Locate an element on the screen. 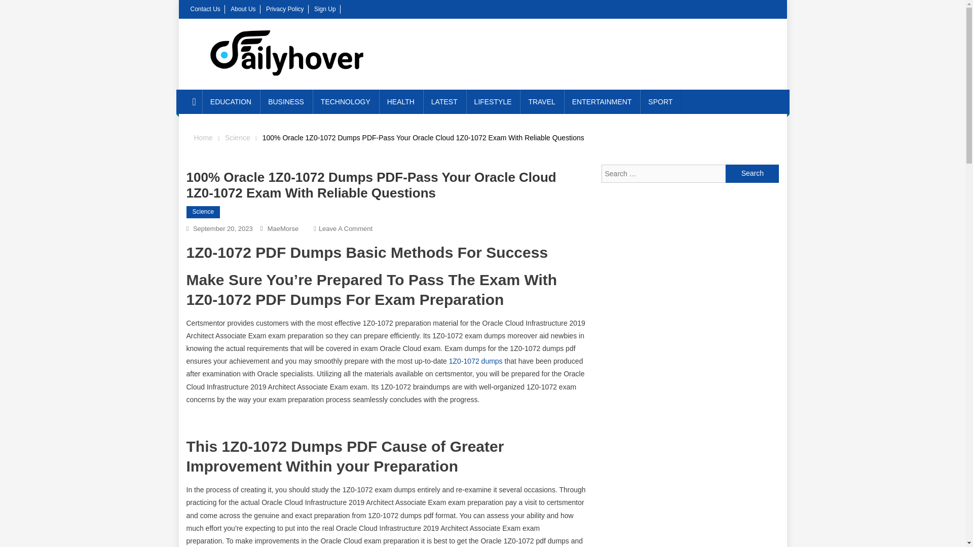 The image size is (973, 547). 1Z0-1072 dumps is located at coordinates (475, 361).